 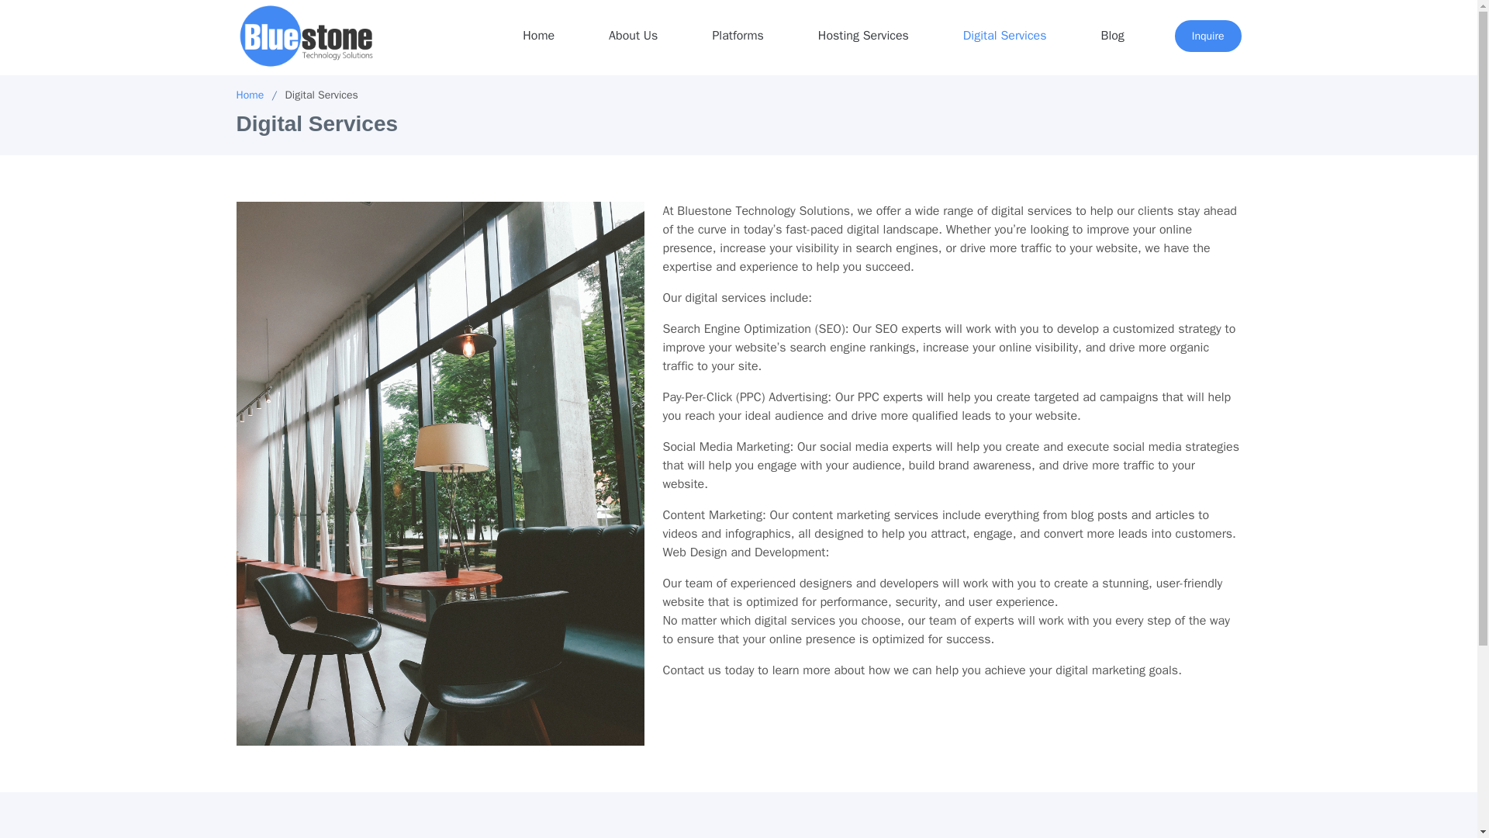 What do you see at coordinates (1005, 36) in the screenshot?
I see `Digital Services` at bounding box center [1005, 36].